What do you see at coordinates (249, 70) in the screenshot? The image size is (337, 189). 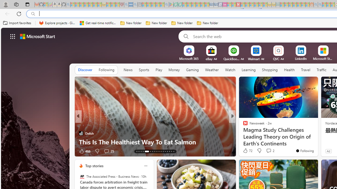 I see `Learning` at bounding box center [249, 70].